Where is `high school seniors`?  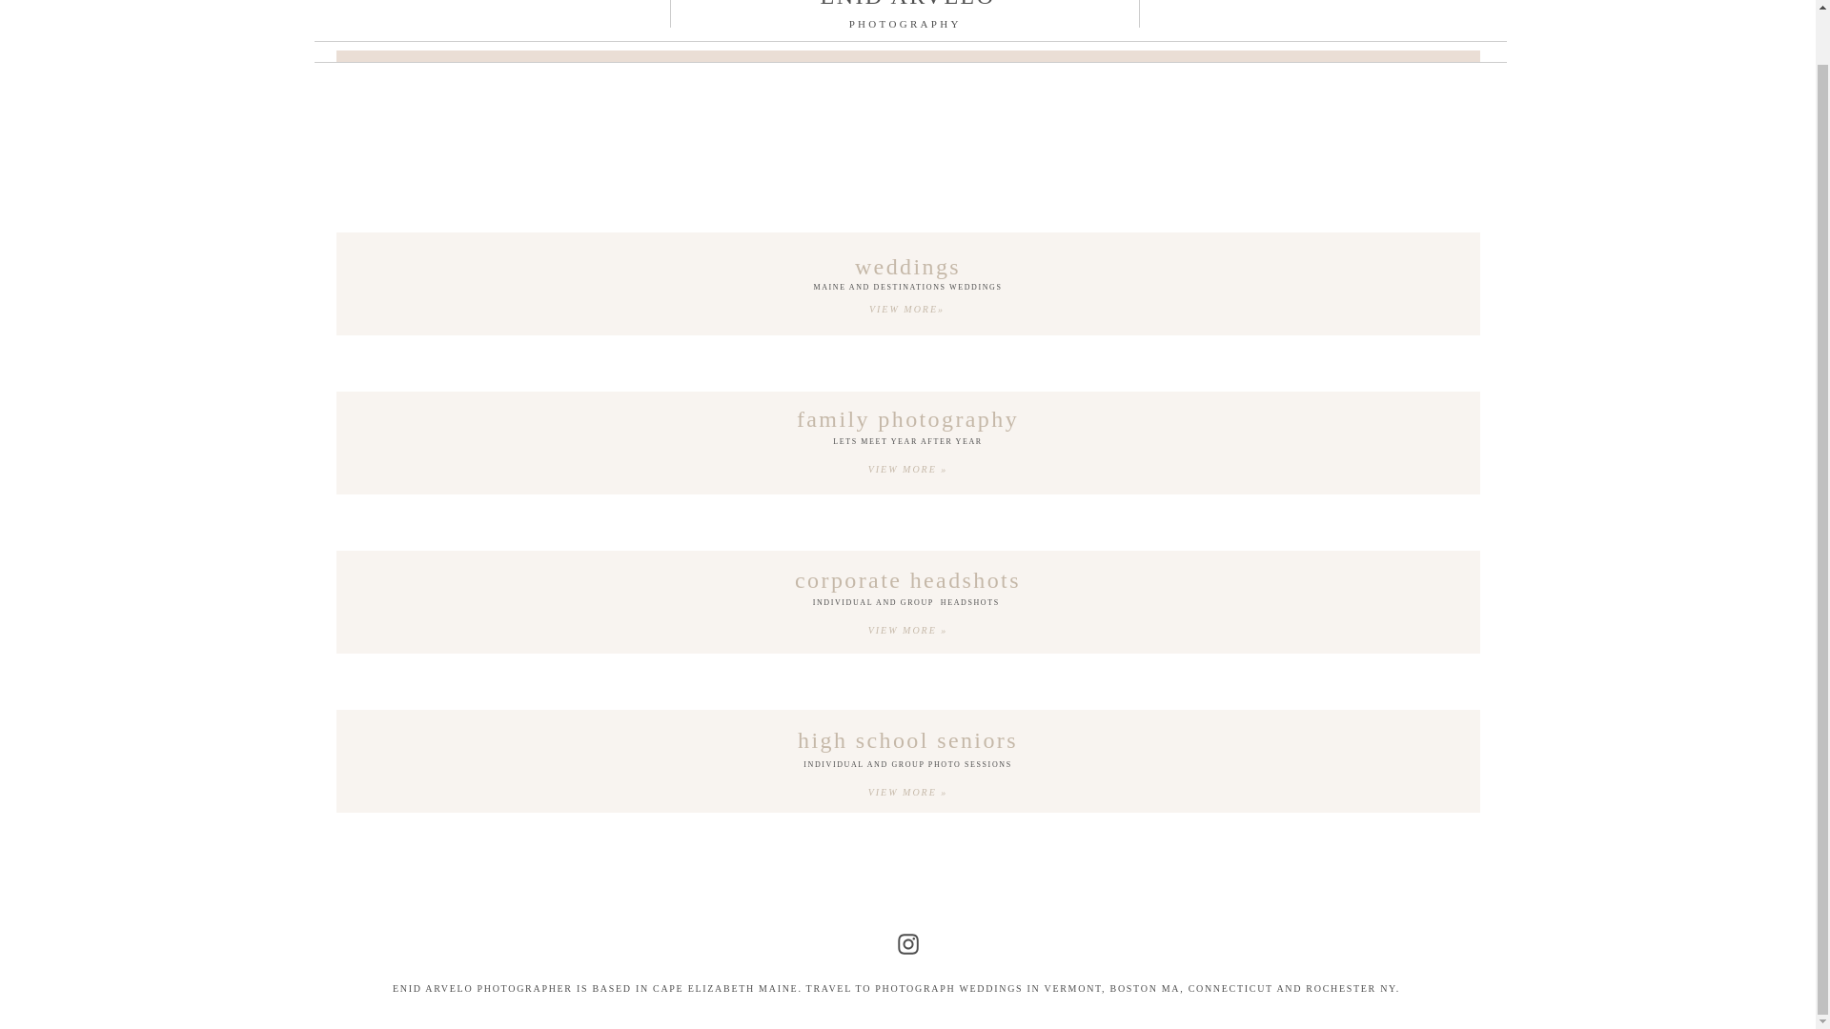
high school seniors is located at coordinates (908, 739).